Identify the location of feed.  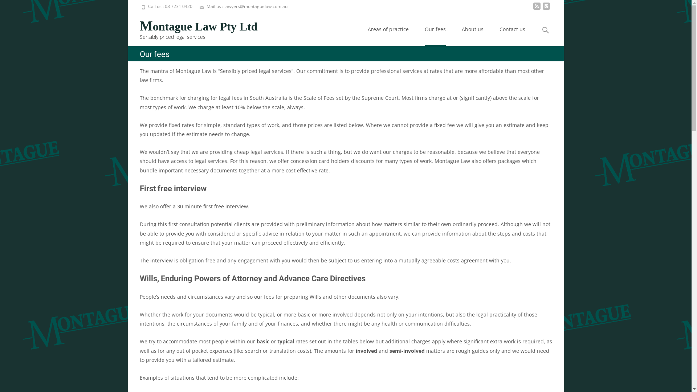
(537, 9).